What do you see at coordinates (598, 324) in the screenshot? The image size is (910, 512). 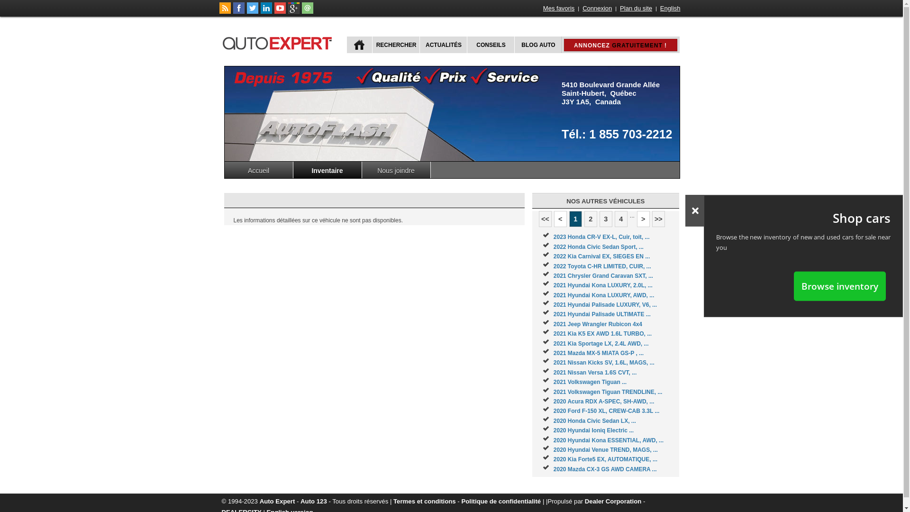 I see `2021 Jeep Wrangler Rubicon 4x4` at bounding box center [598, 324].